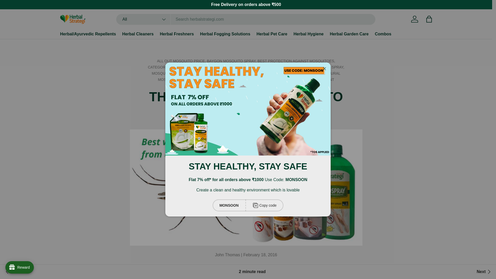 The height and width of the screenshot is (279, 496). I want to click on Herbal Pet Care, so click(272, 34).